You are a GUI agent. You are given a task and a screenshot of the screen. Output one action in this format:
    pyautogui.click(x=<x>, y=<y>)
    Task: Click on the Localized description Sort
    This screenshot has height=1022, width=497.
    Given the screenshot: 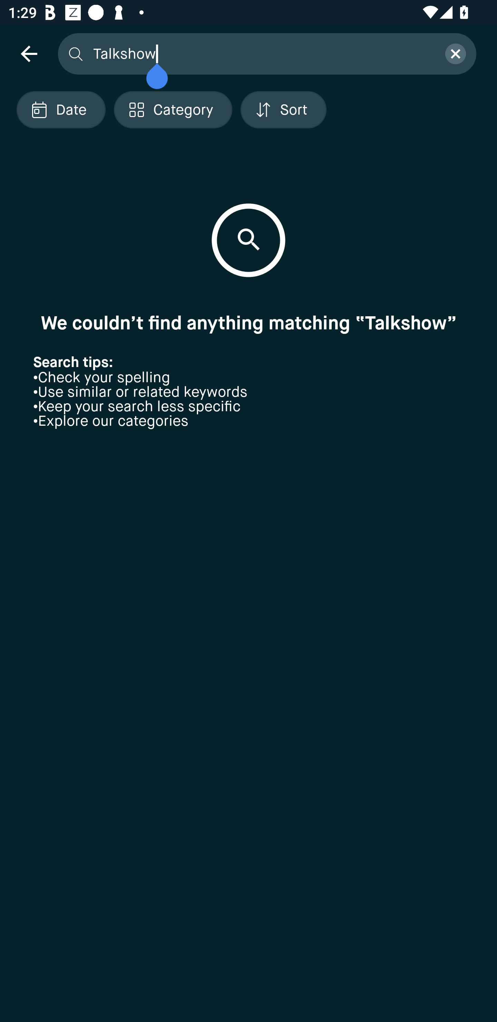 What is the action you would take?
    pyautogui.click(x=283, y=110)
    